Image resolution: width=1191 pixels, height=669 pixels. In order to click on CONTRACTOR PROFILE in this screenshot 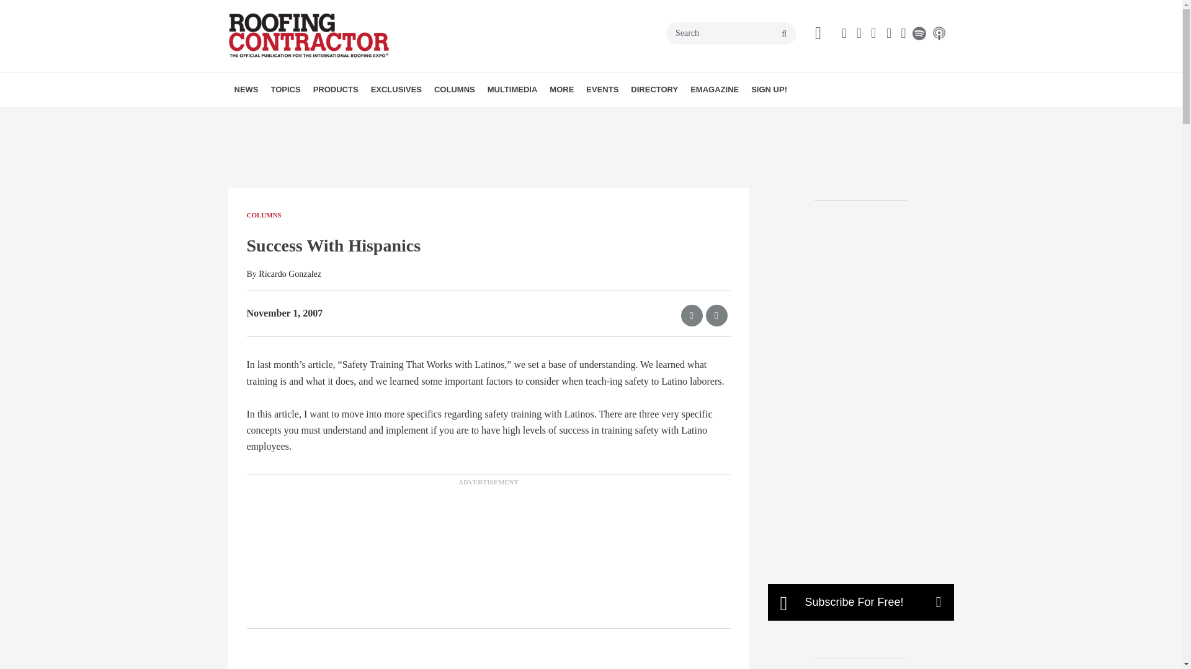, I will do `click(448, 117)`.